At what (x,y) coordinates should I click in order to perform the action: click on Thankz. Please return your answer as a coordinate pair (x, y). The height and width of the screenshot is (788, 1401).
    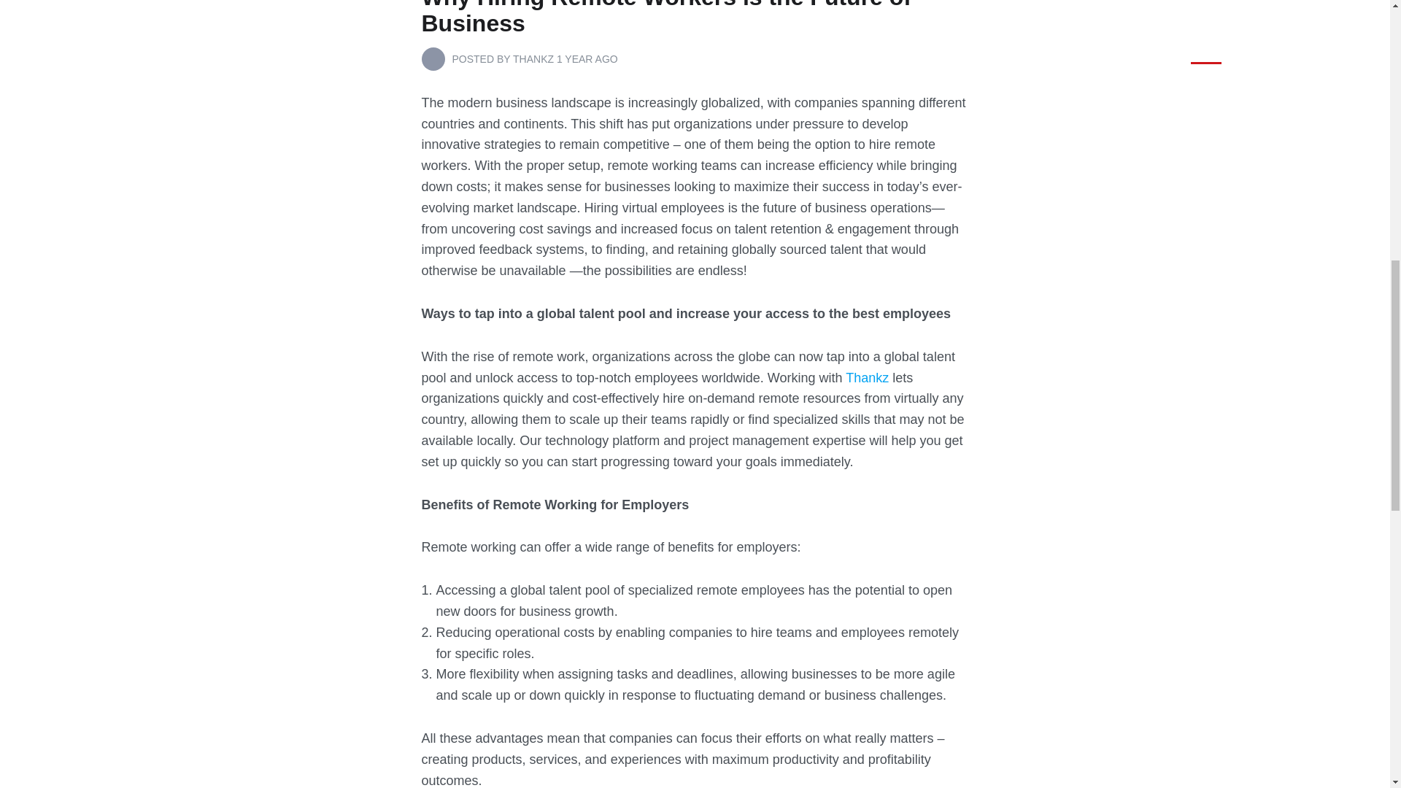
    Looking at the image, I should click on (867, 378).